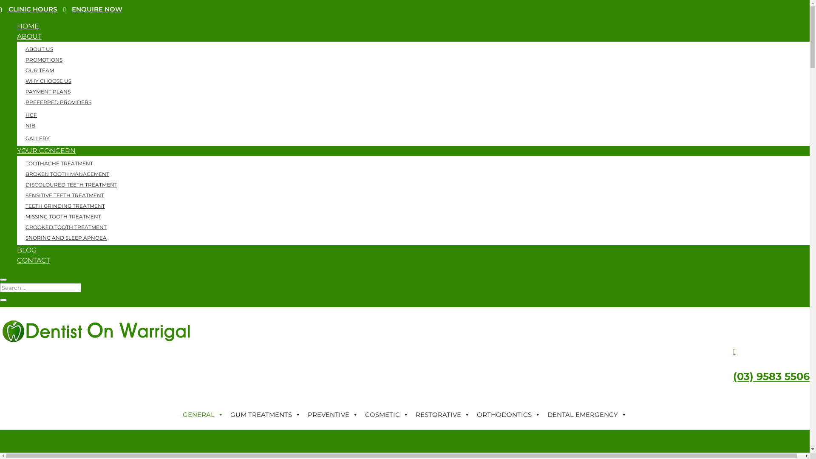 The height and width of the screenshot is (459, 816). Describe the element at coordinates (31, 126) in the screenshot. I see `NIB` at that location.